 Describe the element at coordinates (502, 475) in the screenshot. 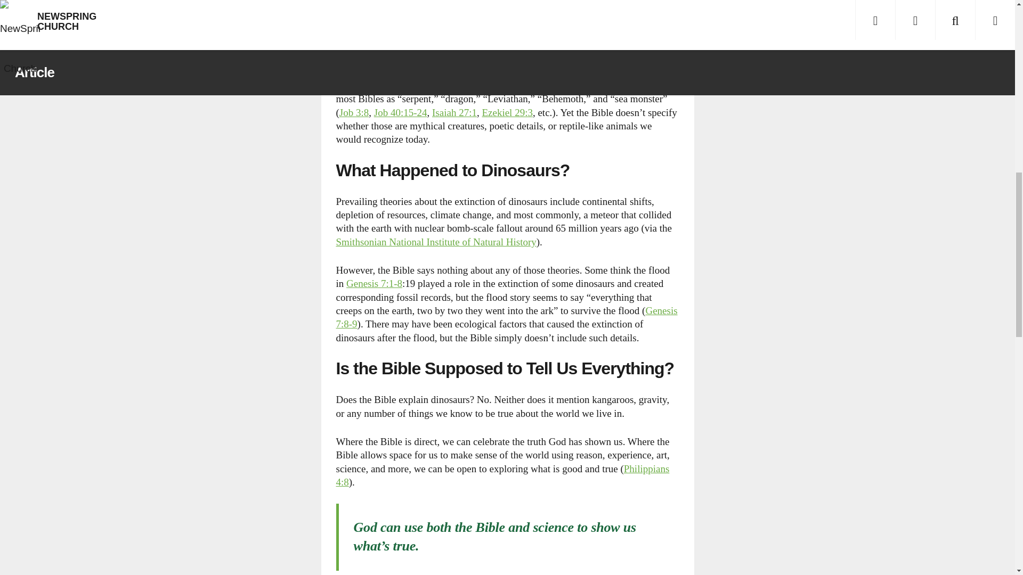

I see `Philippians 4:8` at that location.